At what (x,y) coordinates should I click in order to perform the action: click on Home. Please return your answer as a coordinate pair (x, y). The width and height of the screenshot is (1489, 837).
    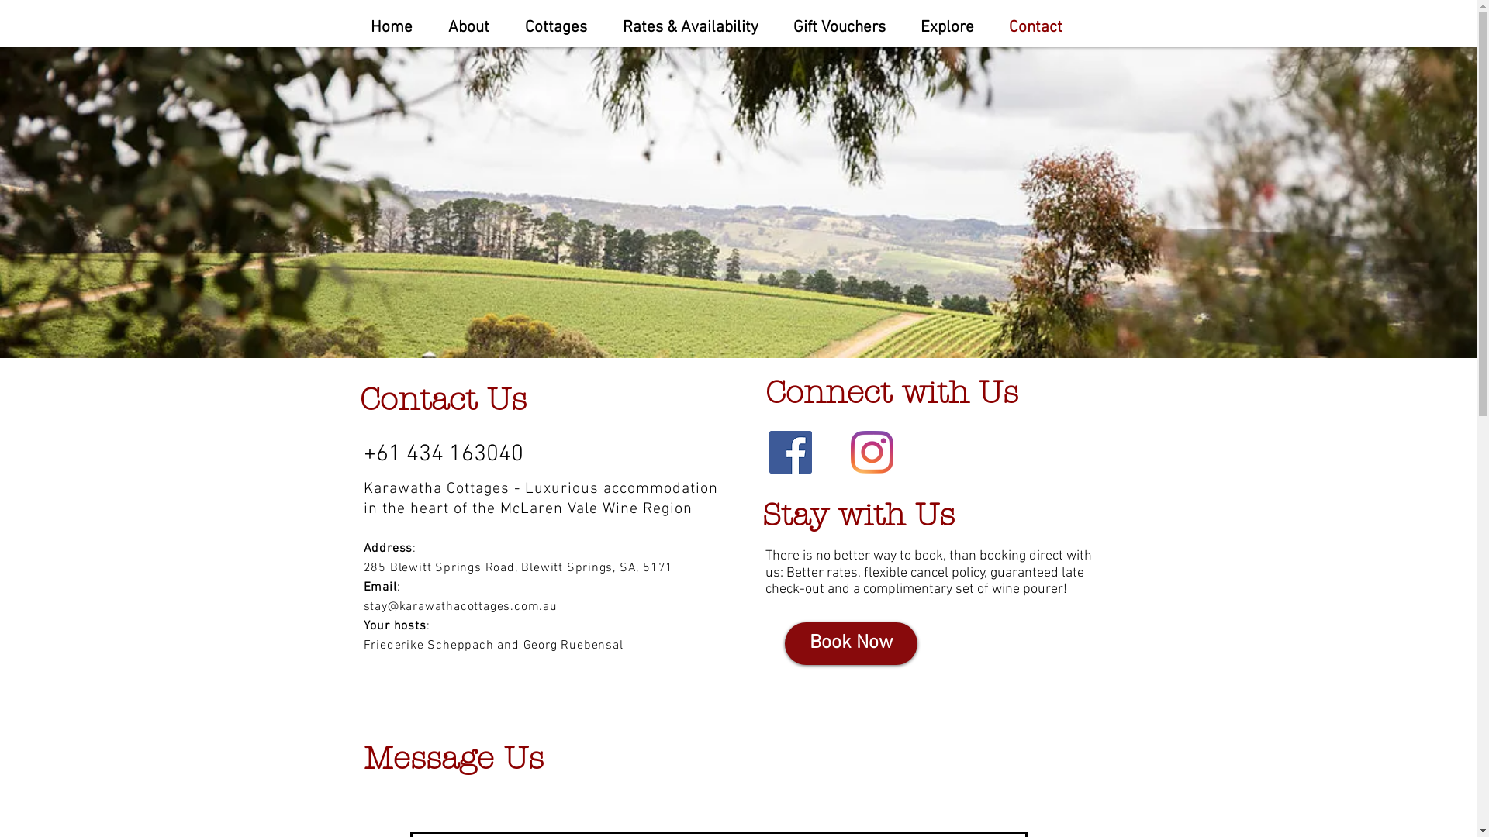
    Looking at the image, I should click on (397, 26).